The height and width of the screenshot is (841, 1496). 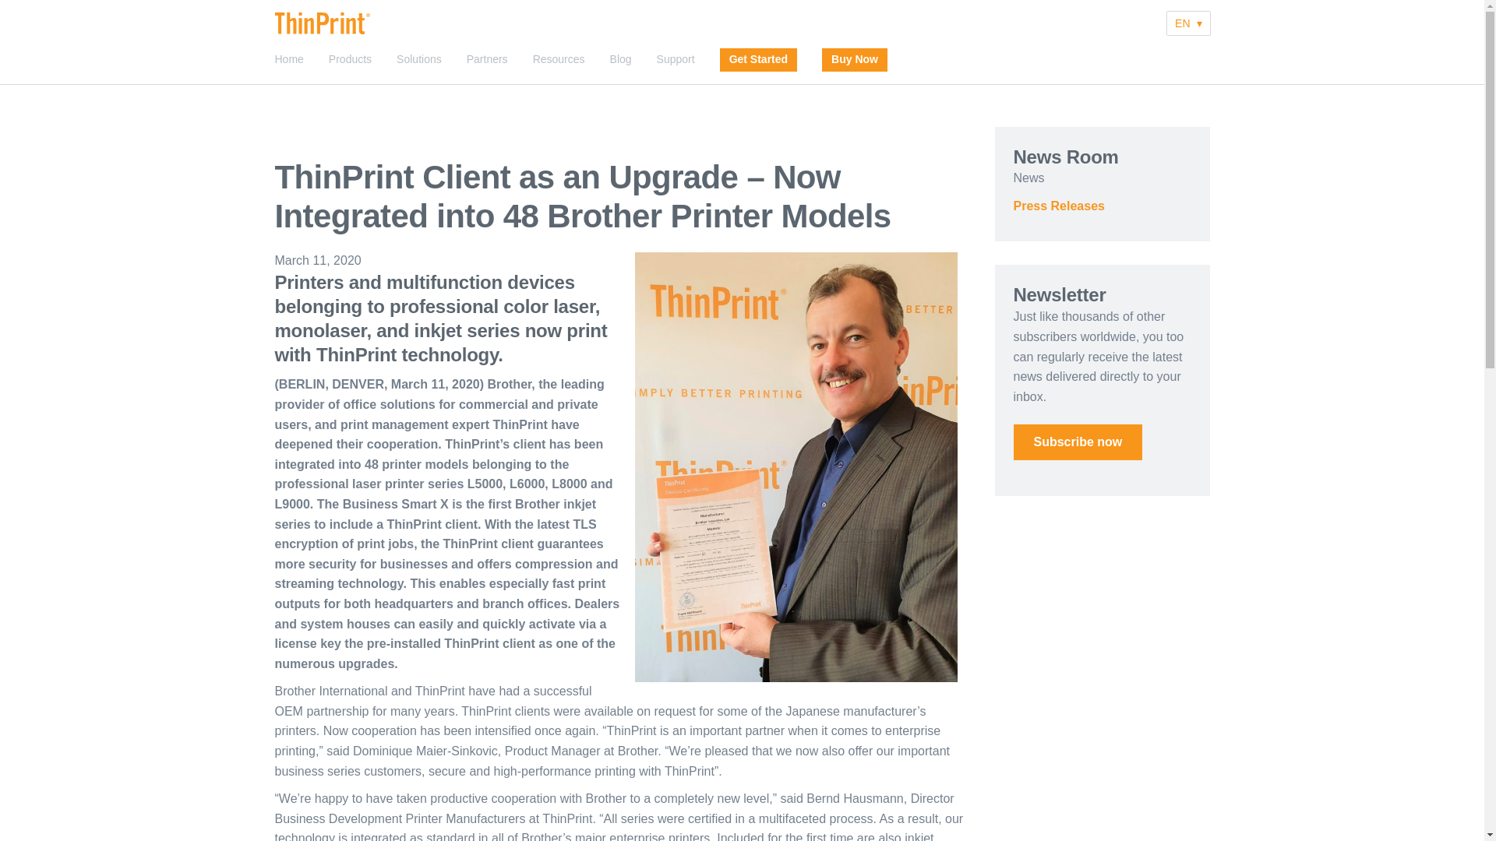 I want to click on Press Releases, so click(x=1058, y=206).